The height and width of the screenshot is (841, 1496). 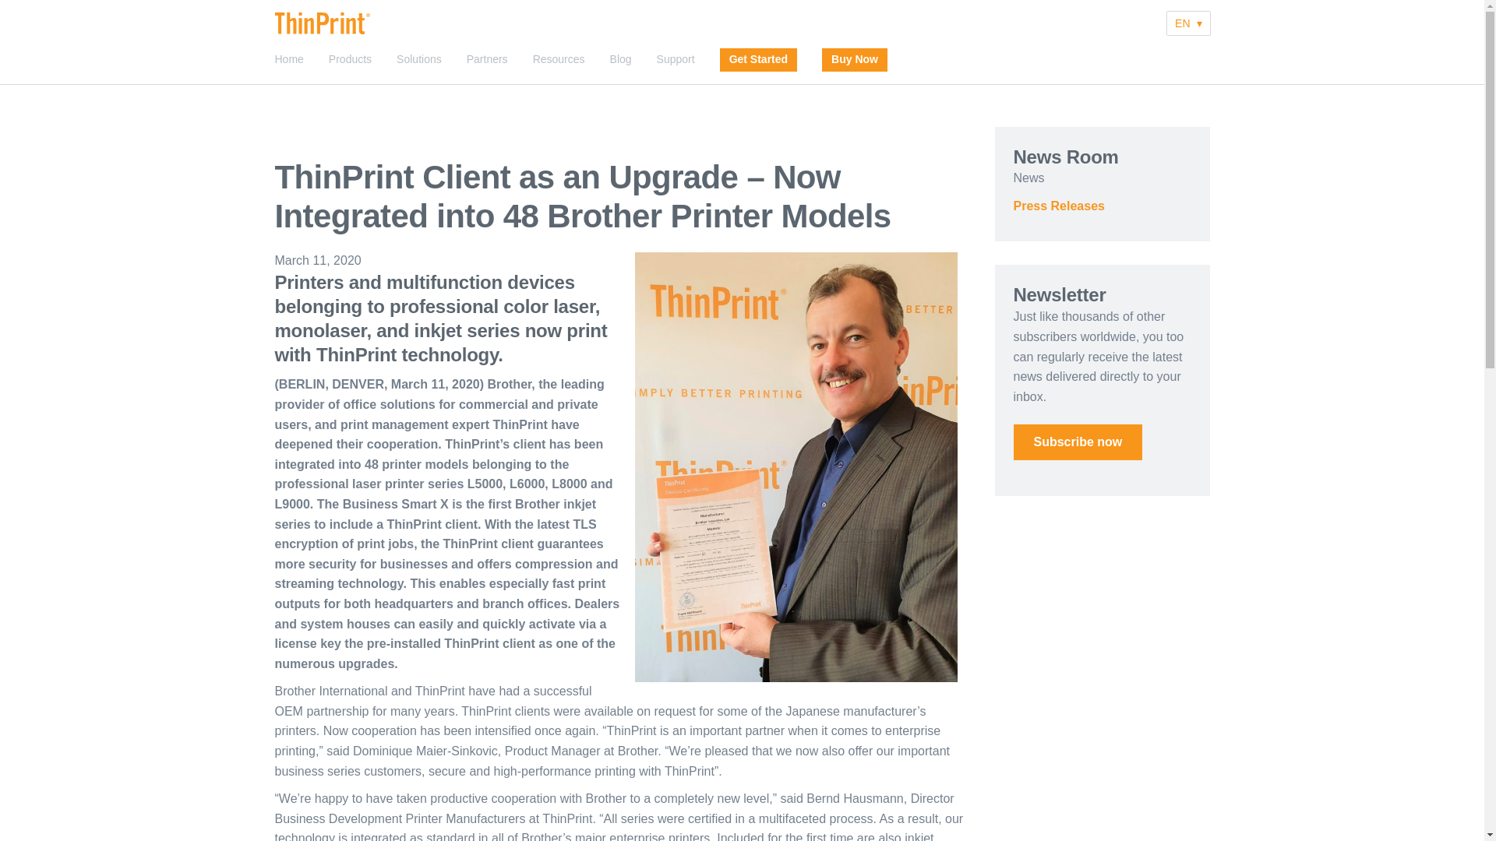 I want to click on Press Releases, so click(x=1058, y=206).